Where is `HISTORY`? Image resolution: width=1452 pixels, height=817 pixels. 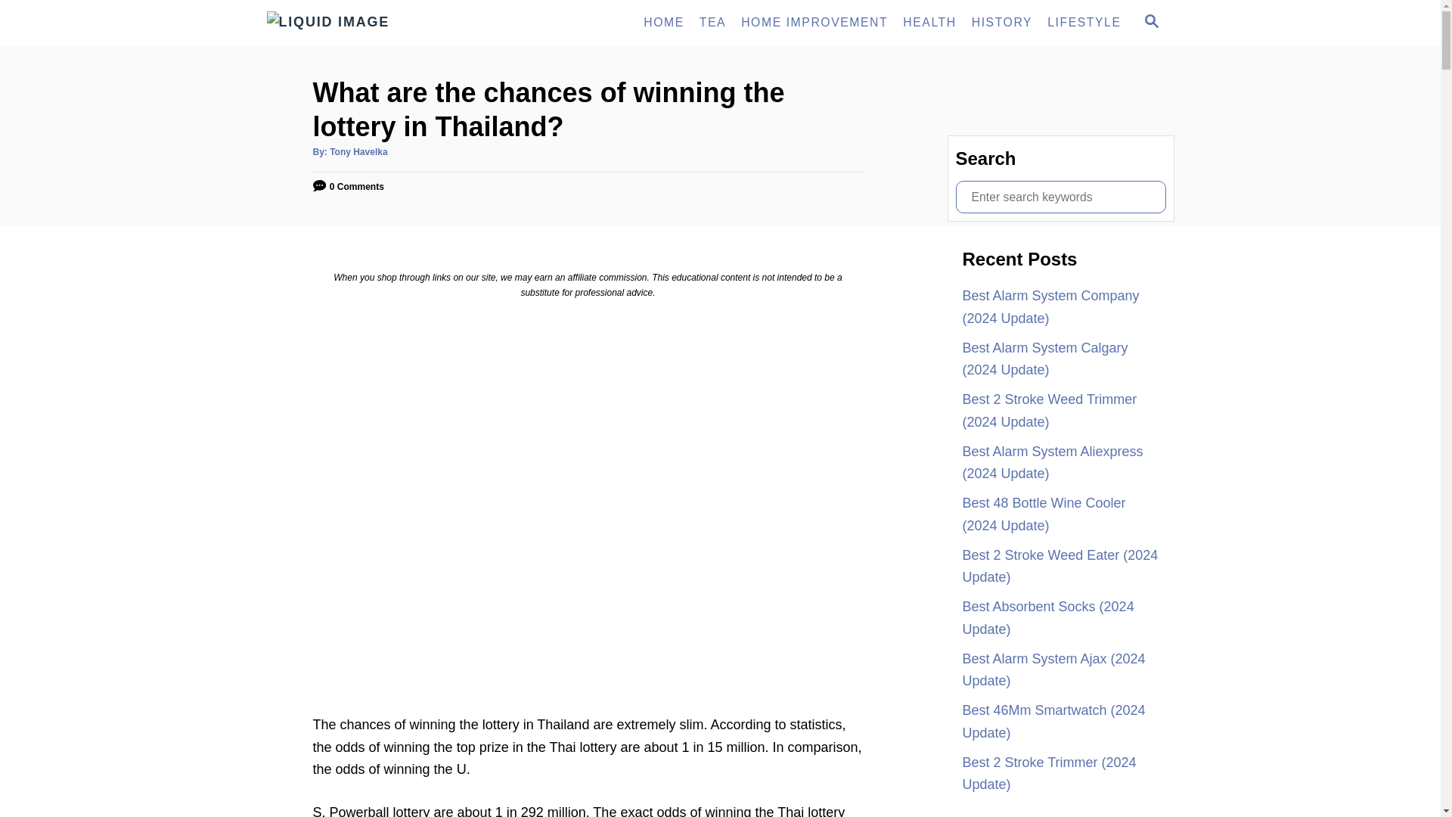 HISTORY is located at coordinates (1001, 22).